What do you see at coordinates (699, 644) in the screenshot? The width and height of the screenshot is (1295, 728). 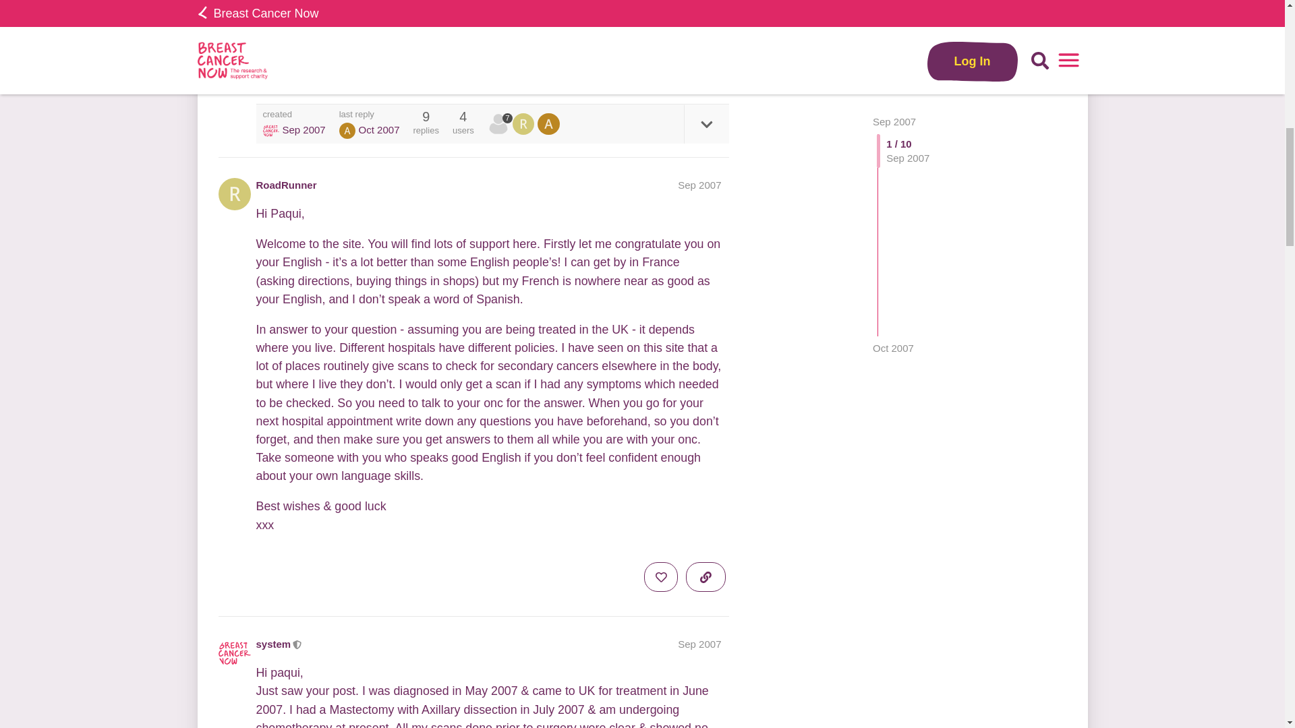 I see `Sep 2007` at bounding box center [699, 644].